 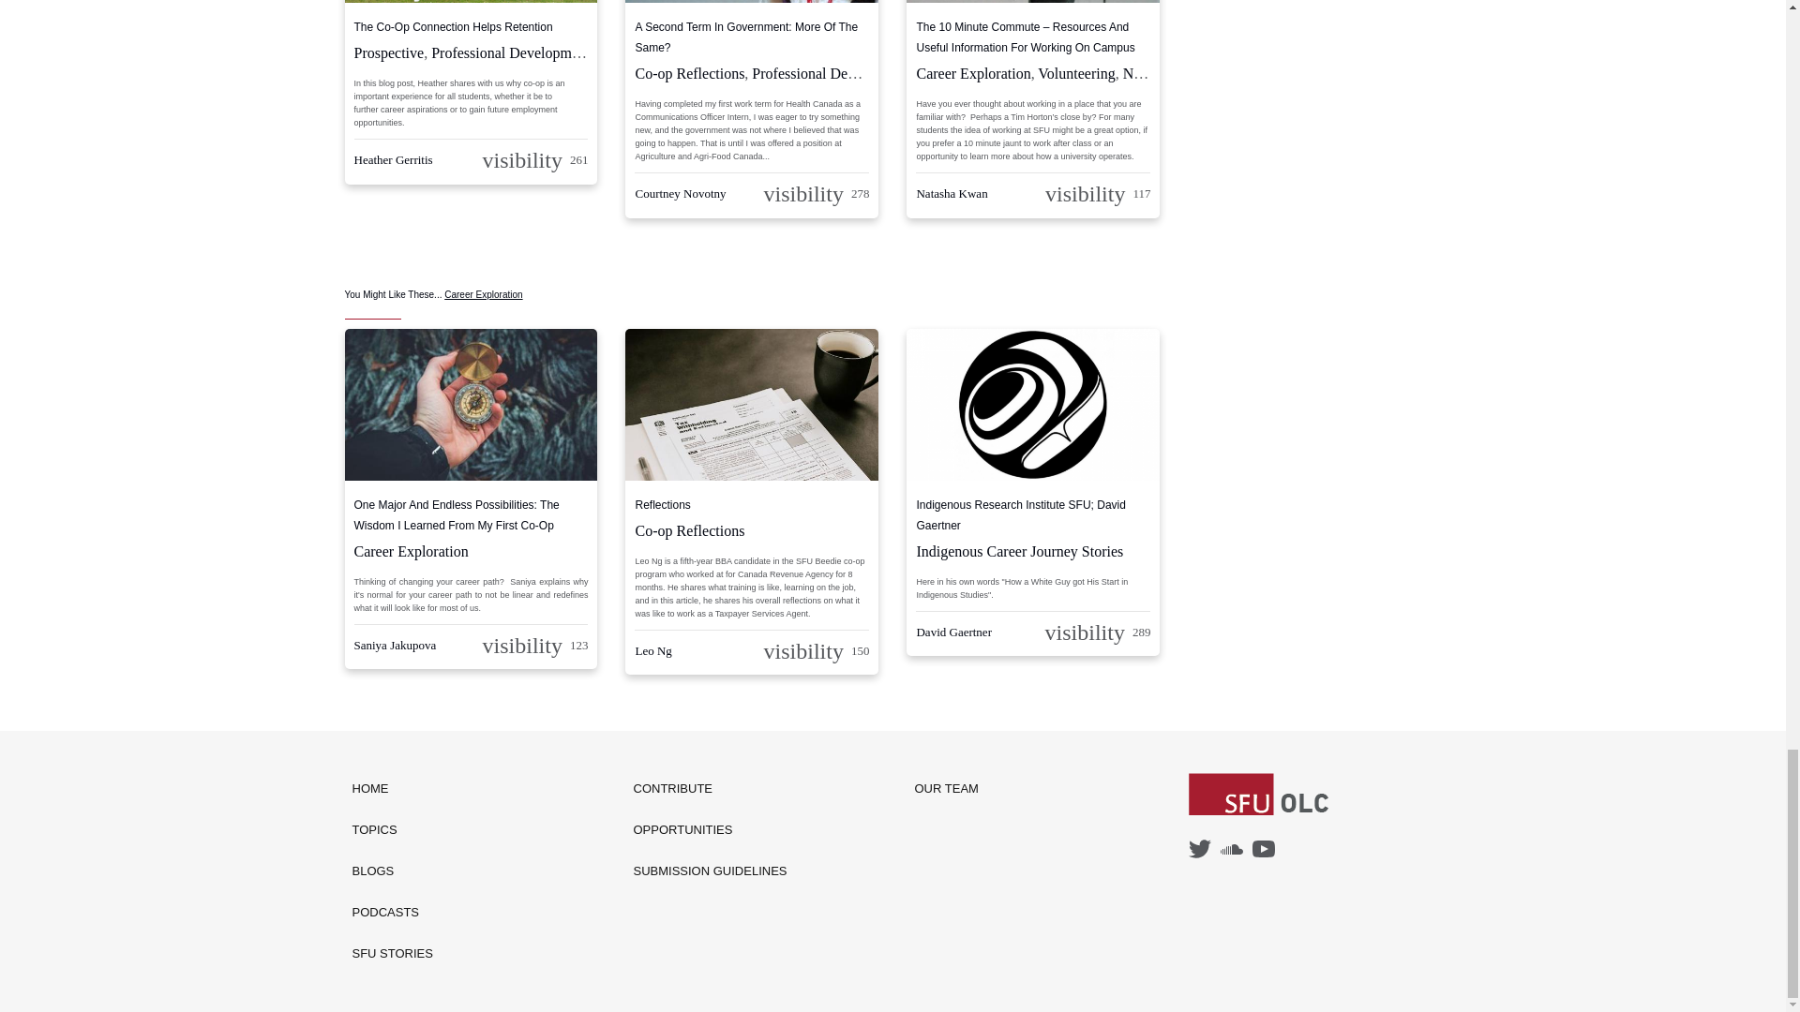 I want to click on Contribute to the OLC, so click(x=711, y=789).